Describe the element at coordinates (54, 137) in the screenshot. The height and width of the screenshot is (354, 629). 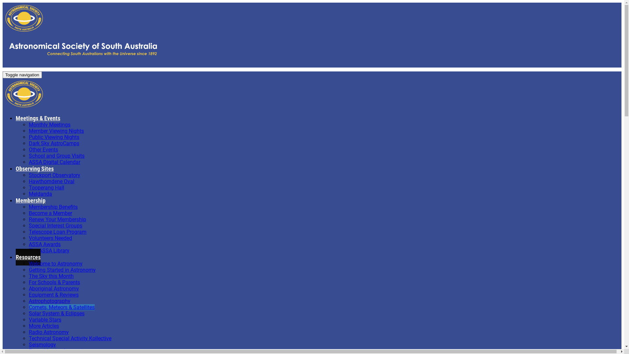
I see `Public Viewing Nights` at that location.